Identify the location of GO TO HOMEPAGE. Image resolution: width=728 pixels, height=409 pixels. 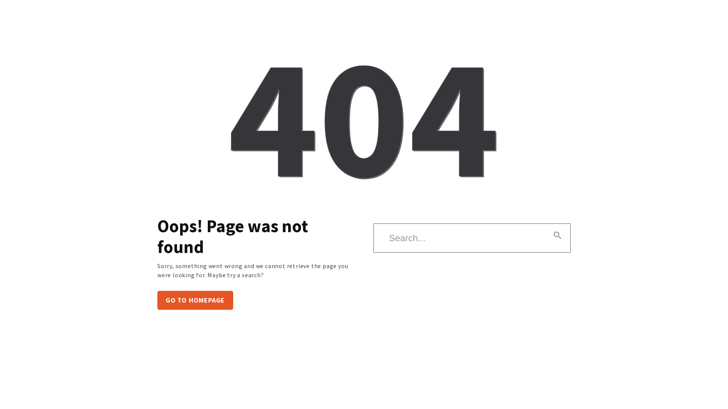
(195, 300).